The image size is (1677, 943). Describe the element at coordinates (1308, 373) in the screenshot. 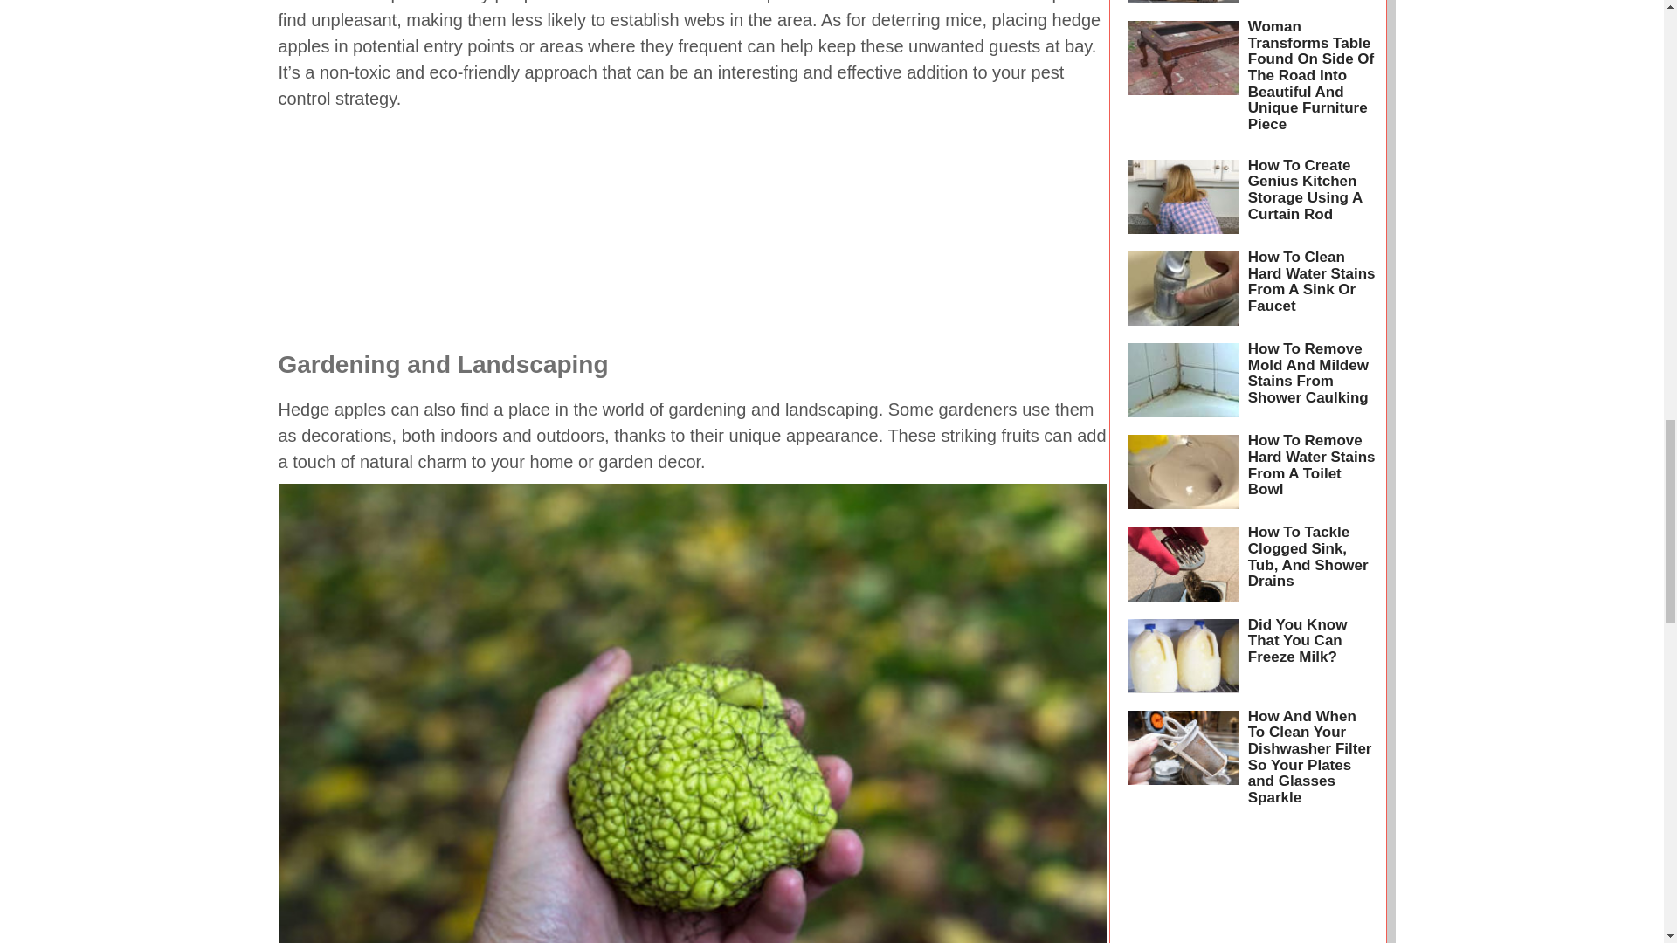

I see `How To Remove Mold And Mildew Stains From Shower Caulking` at that location.